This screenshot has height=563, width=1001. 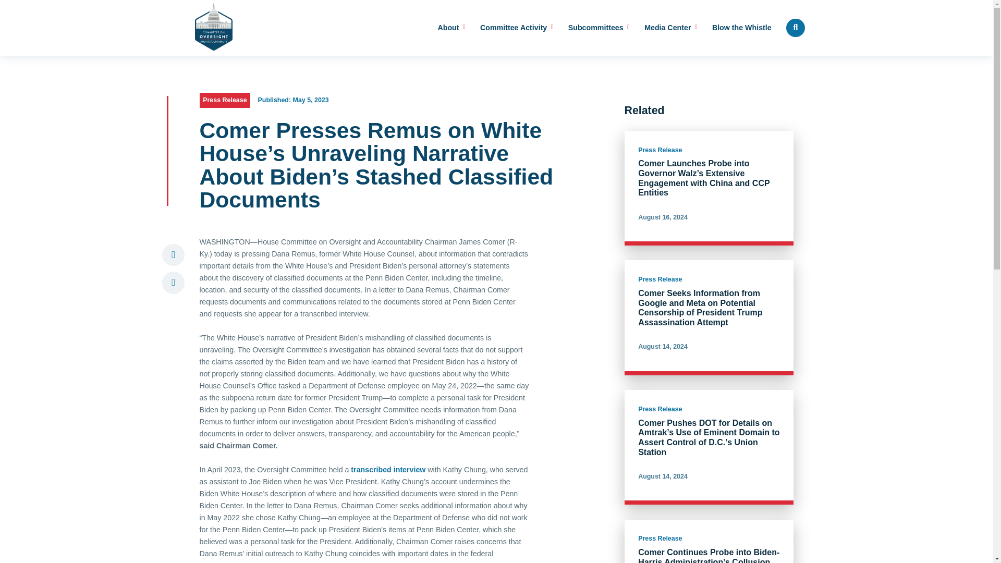 What do you see at coordinates (741, 28) in the screenshot?
I see `Blow the Whistle` at bounding box center [741, 28].